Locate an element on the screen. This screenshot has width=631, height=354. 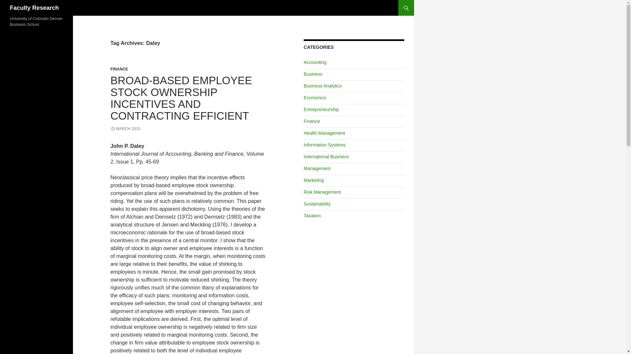
Health Management is located at coordinates (324, 133).